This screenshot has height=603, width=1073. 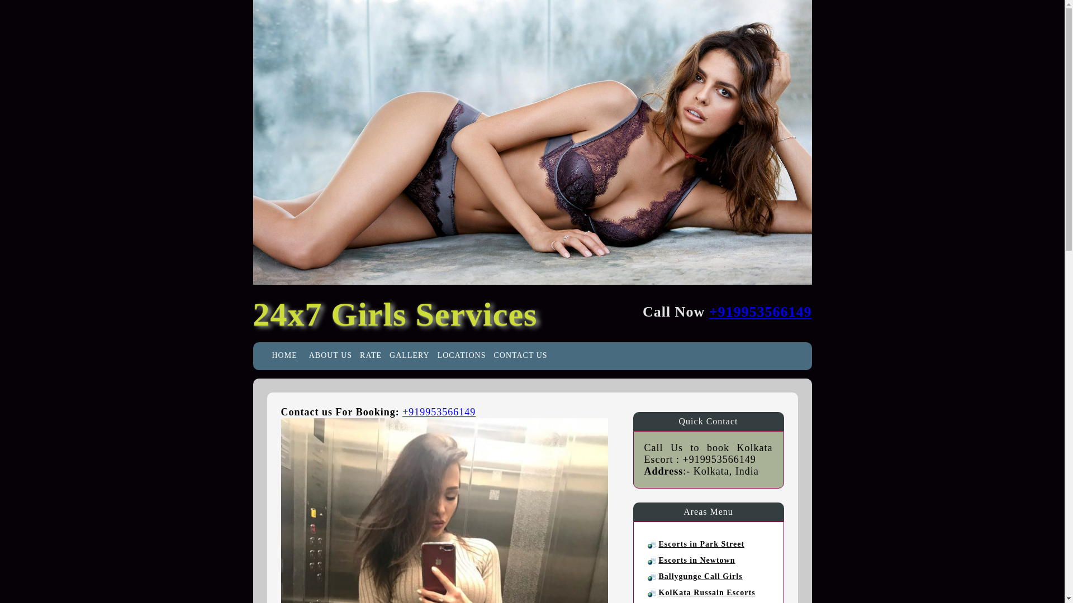 What do you see at coordinates (284, 355) in the screenshot?
I see `HOME` at bounding box center [284, 355].